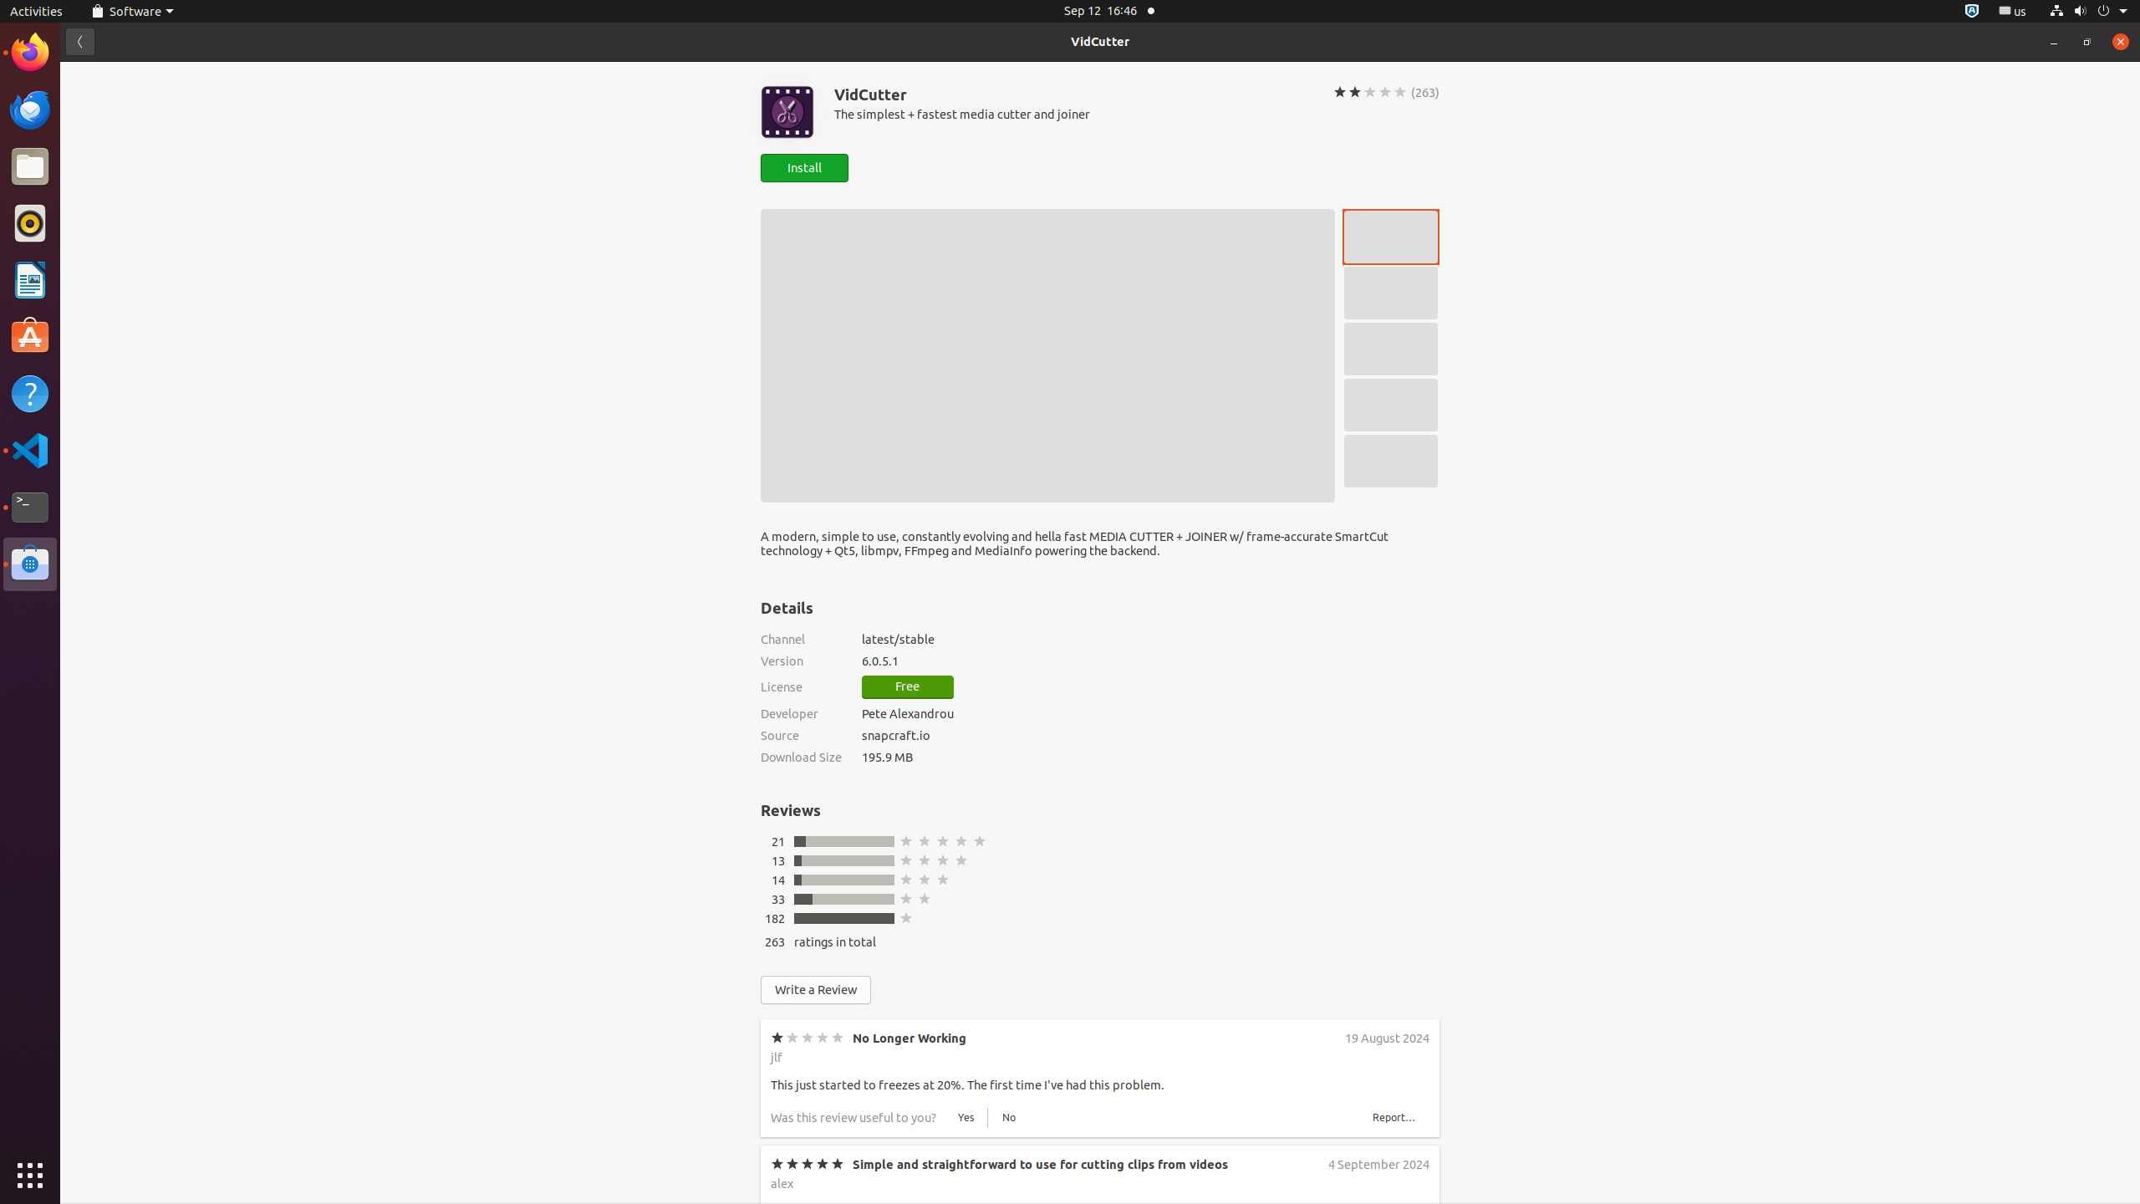  I want to click on No, so click(1009, 1525).